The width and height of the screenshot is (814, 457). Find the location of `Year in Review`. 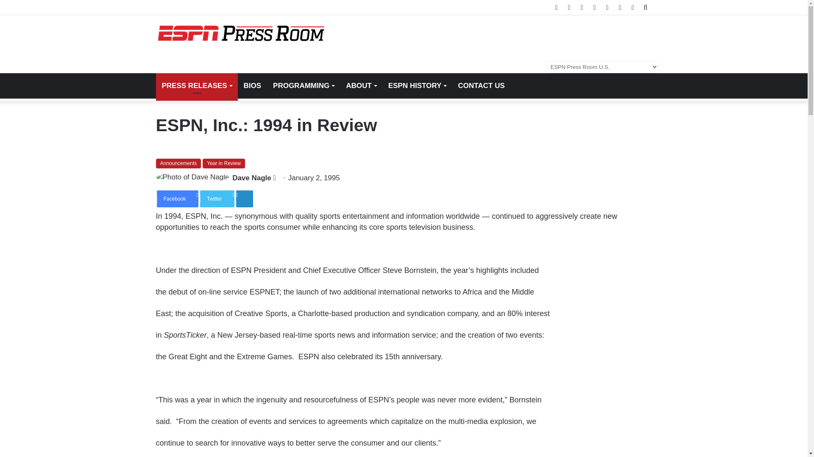

Year in Review is located at coordinates (224, 163).